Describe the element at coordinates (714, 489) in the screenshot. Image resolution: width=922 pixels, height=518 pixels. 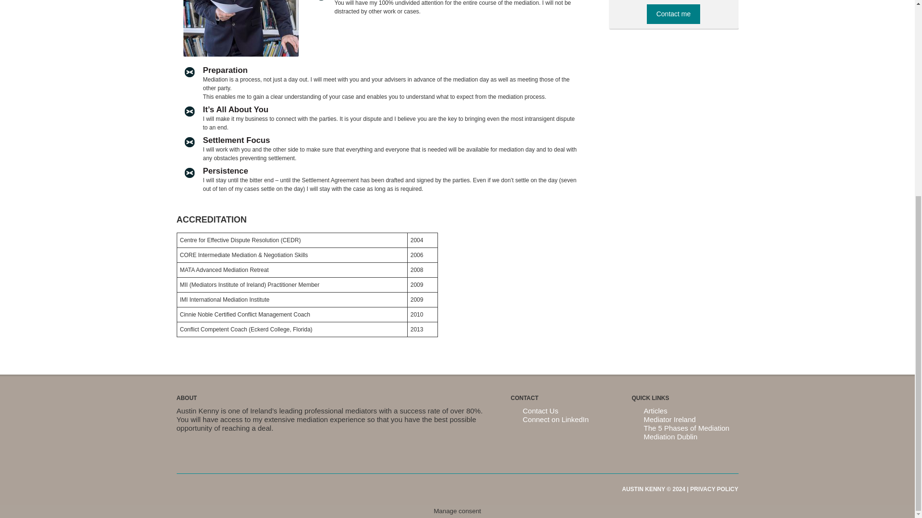
I see `Privacy Policy` at that location.